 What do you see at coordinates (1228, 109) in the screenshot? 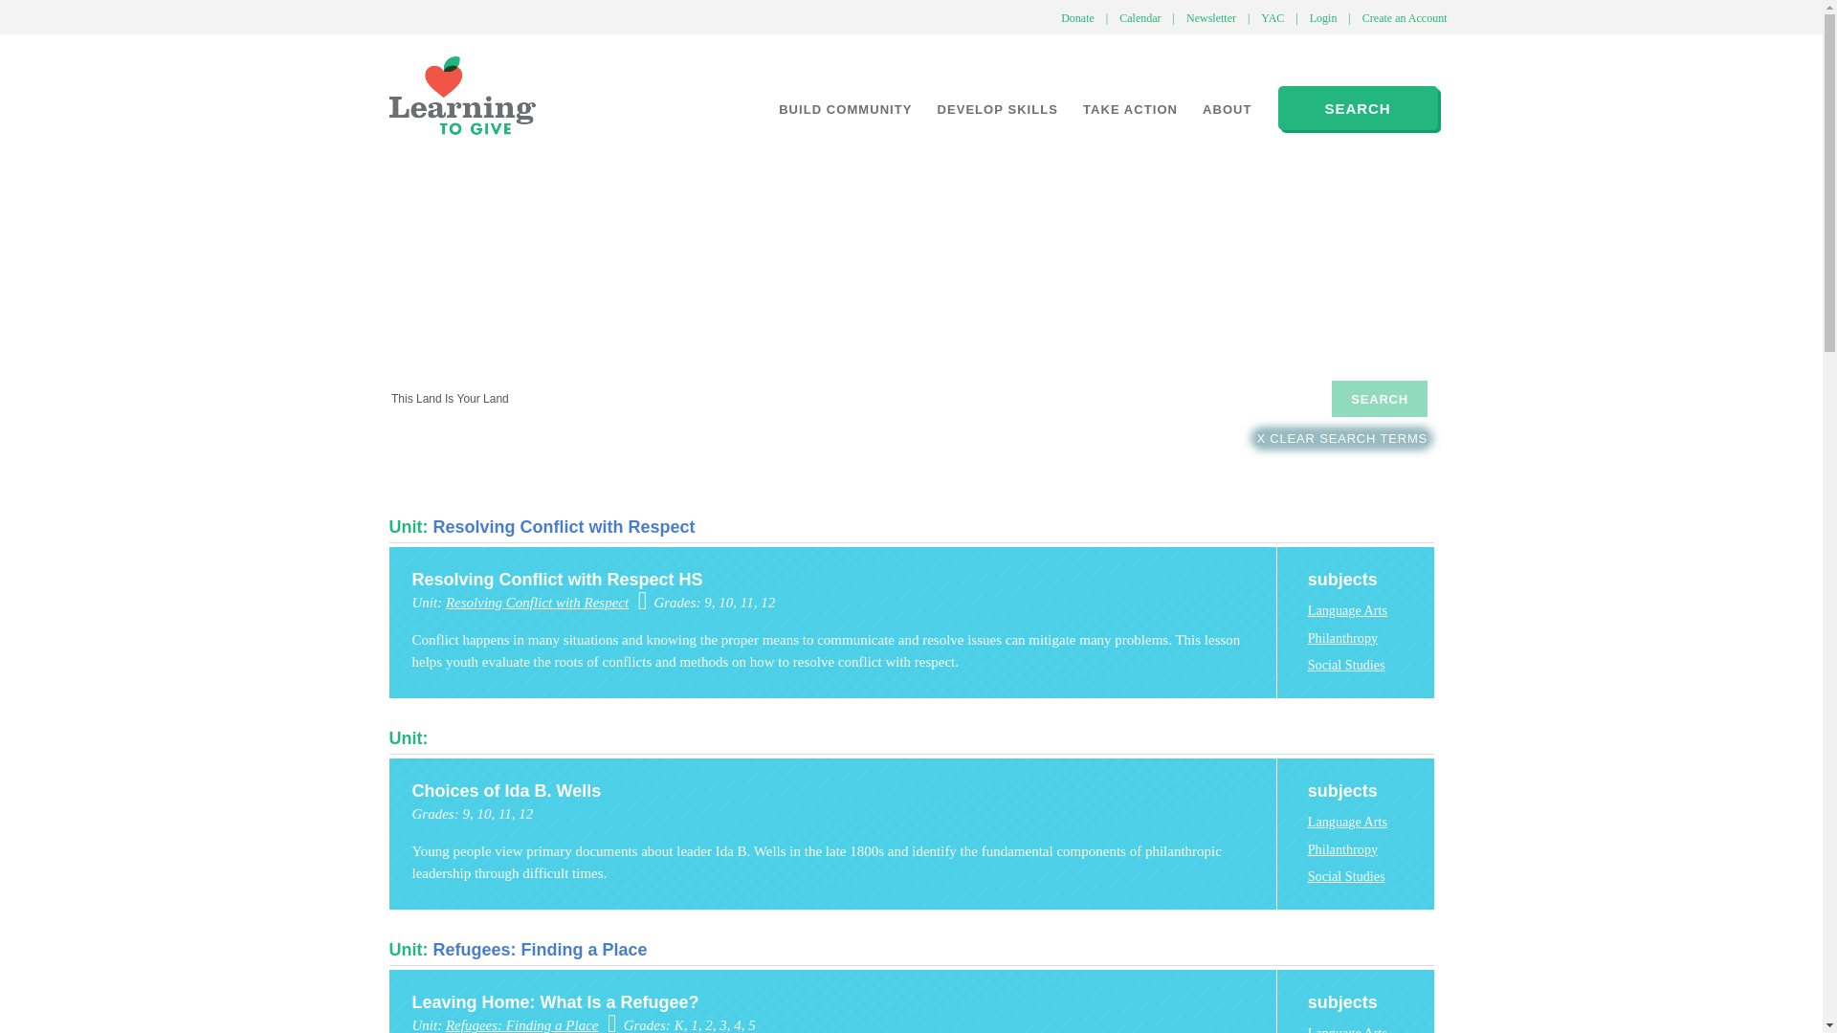
I see `ABOUT` at bounding box center [1228, 109].